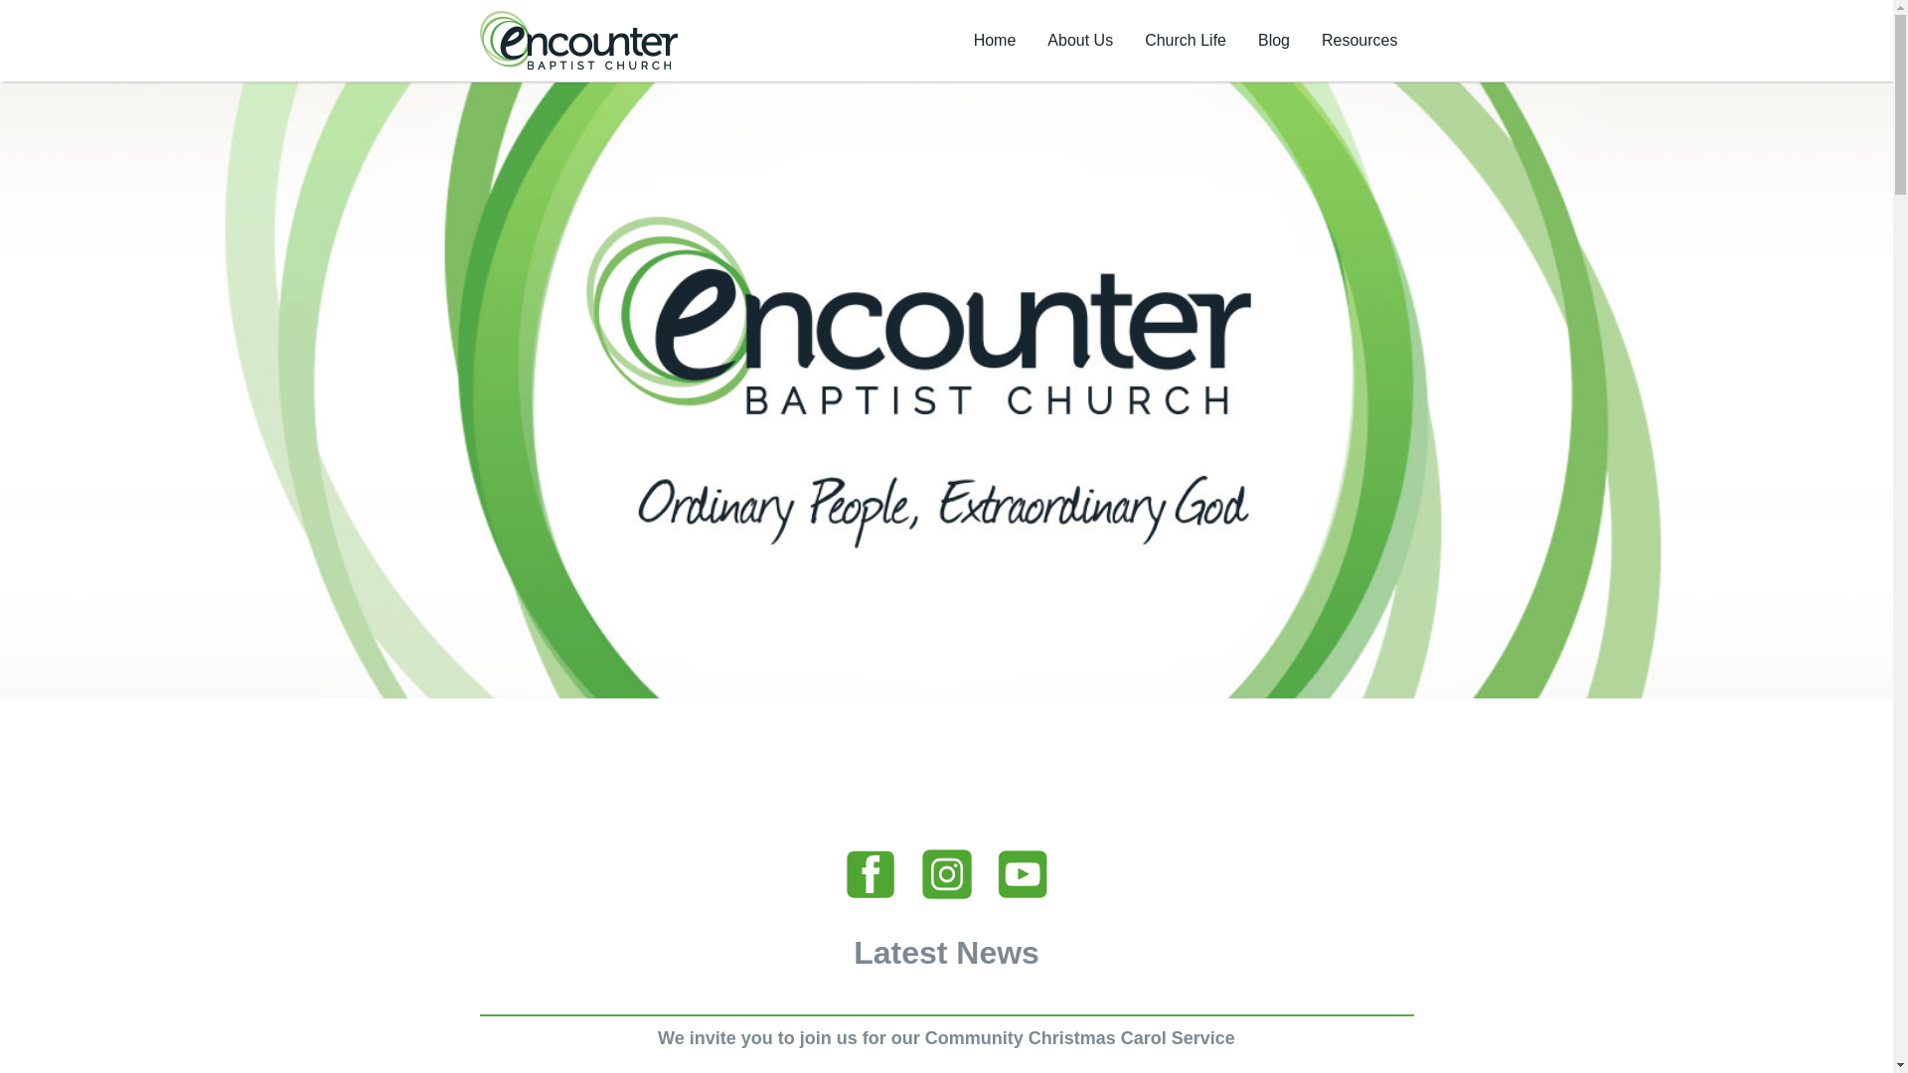 This screenshot has height=1073, width=1908. I want to click on Home, so click(996, 41).